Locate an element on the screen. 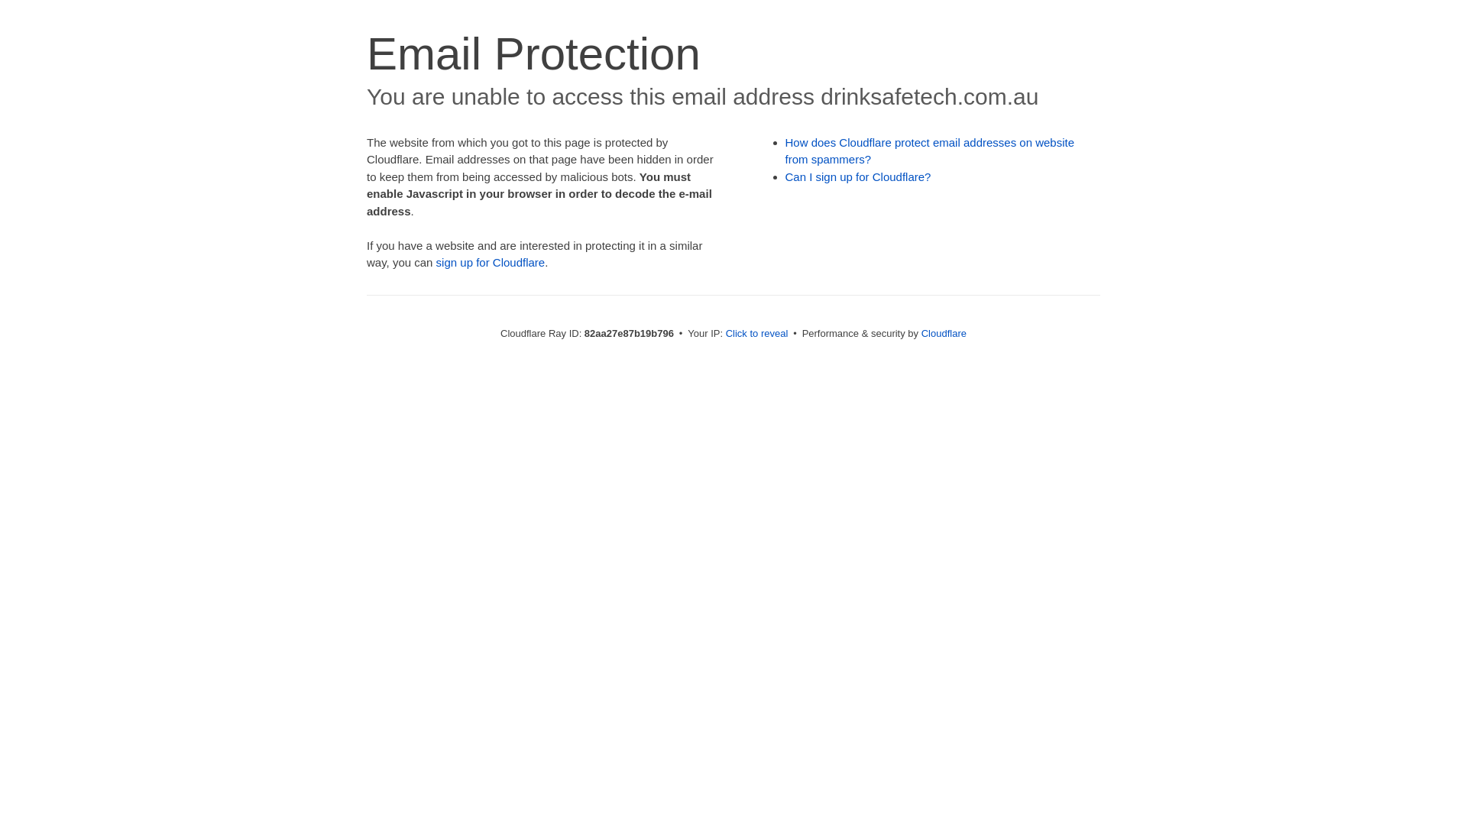 This screenshot has width=1467, height=825. Click to reveal is located at coordinates (757, 333).